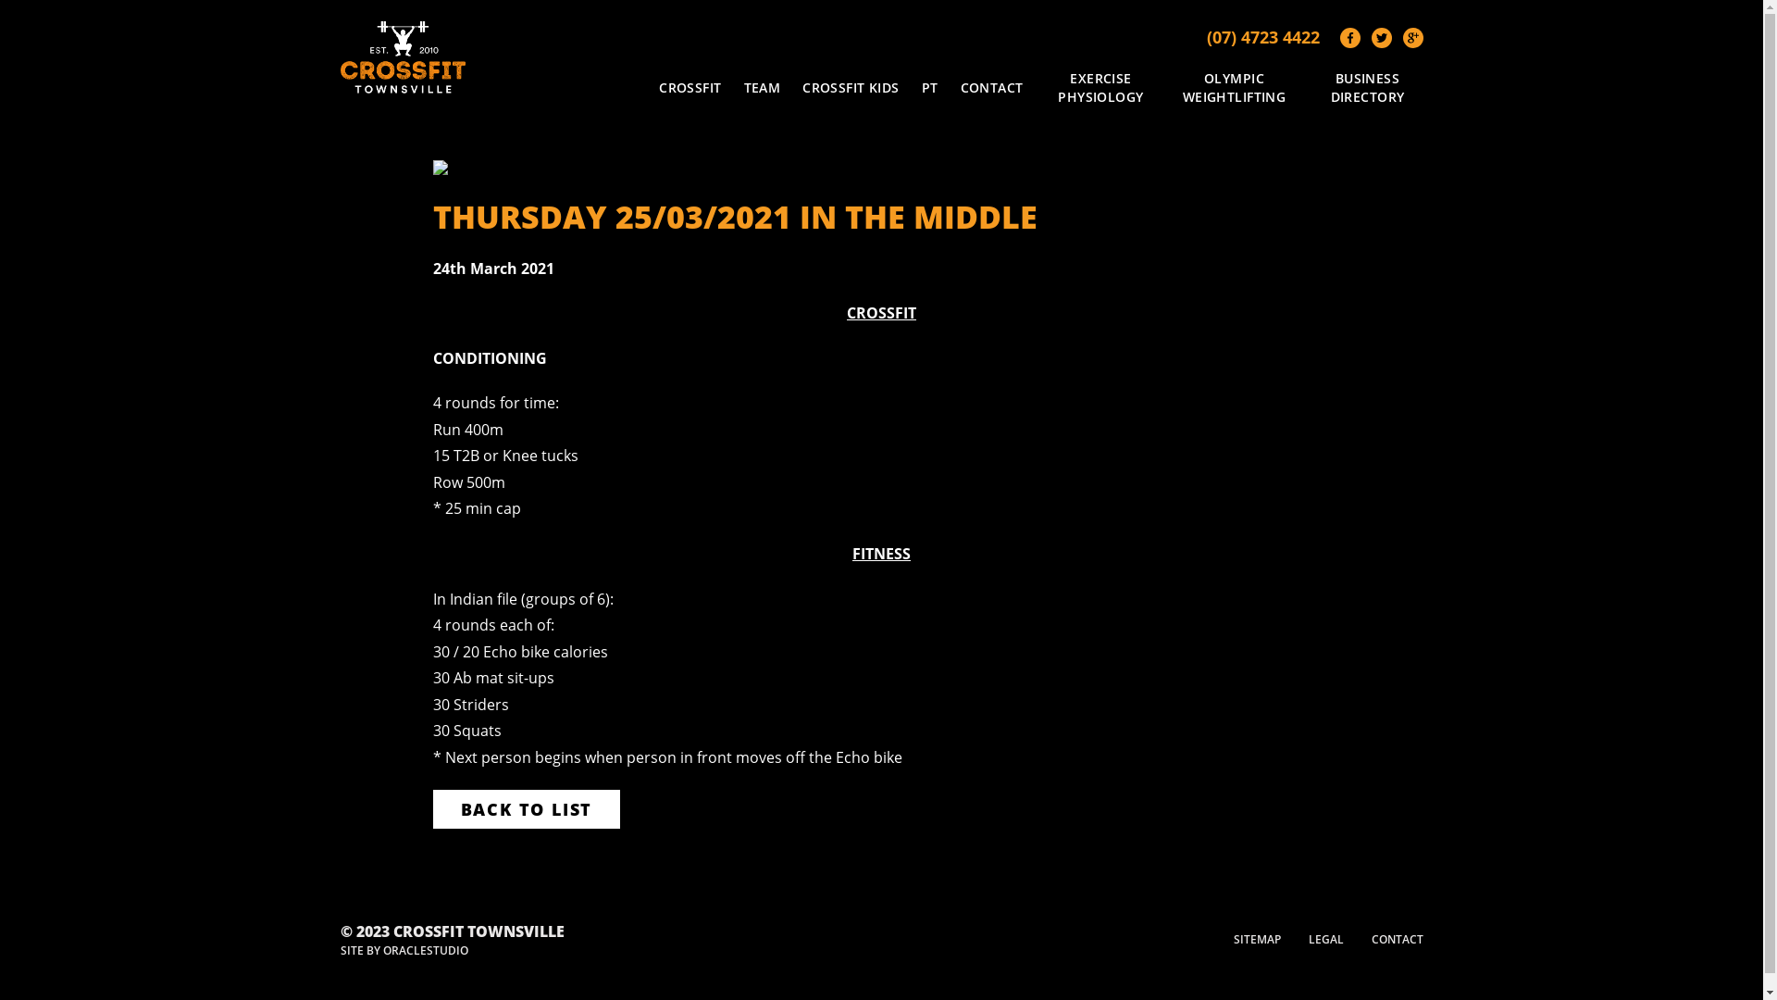 This screenshot has width=1777, height=1000. What do you see at coordinates (1263, 37) in the screenshot?
I see `(07) 4723 4422` at bounding box center [1263, 37].